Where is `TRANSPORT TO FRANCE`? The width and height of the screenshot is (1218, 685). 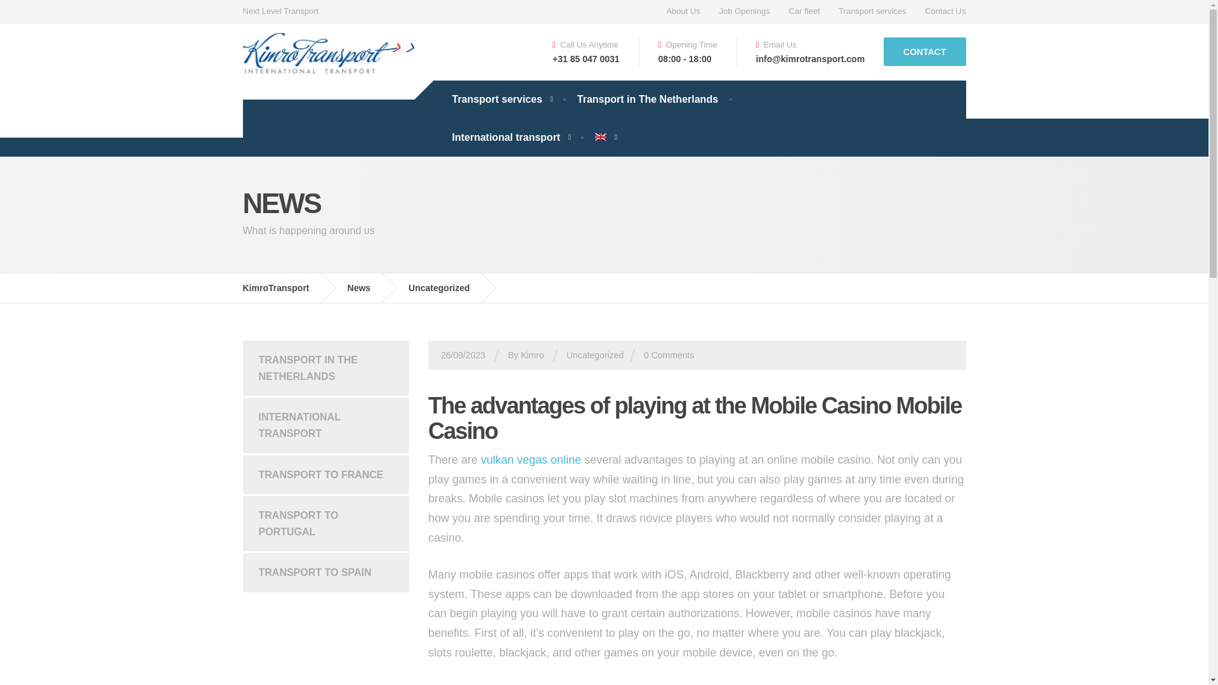 TRANSPORT TO FRANCE is located at coordinates (326, 474).